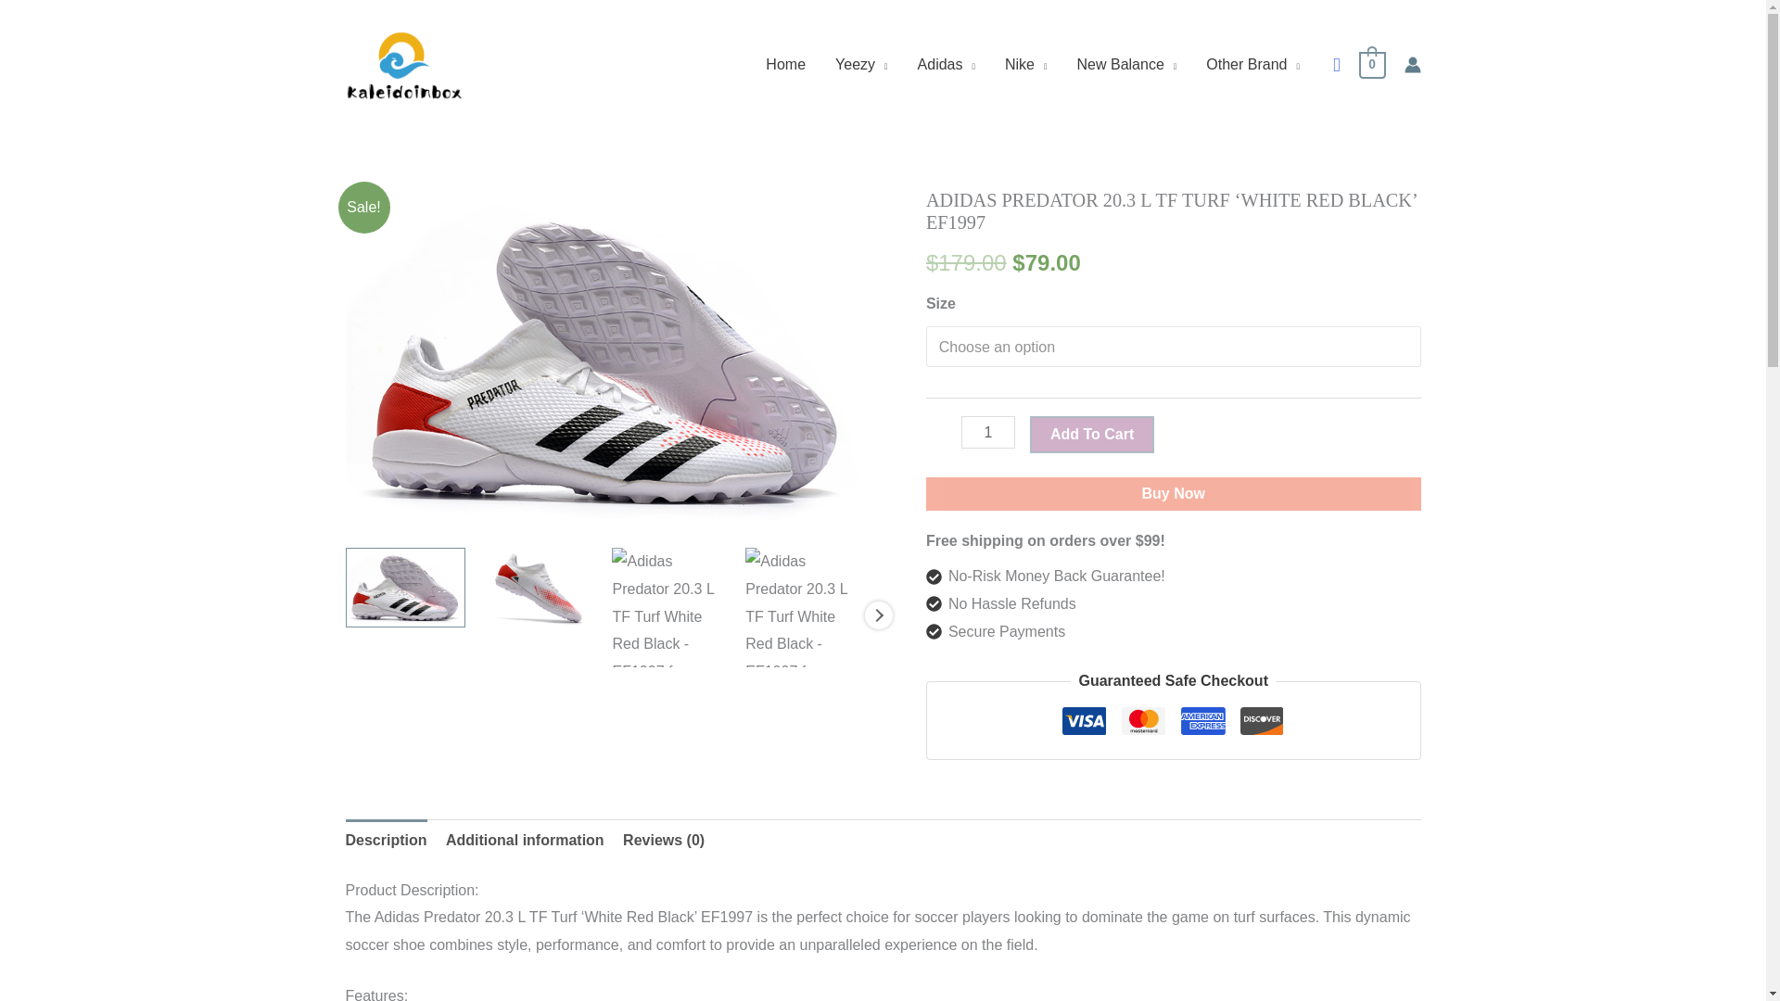 The width and height of the screenshot is (1780, 1001). I want to click on Adidas, so click(946, 64).